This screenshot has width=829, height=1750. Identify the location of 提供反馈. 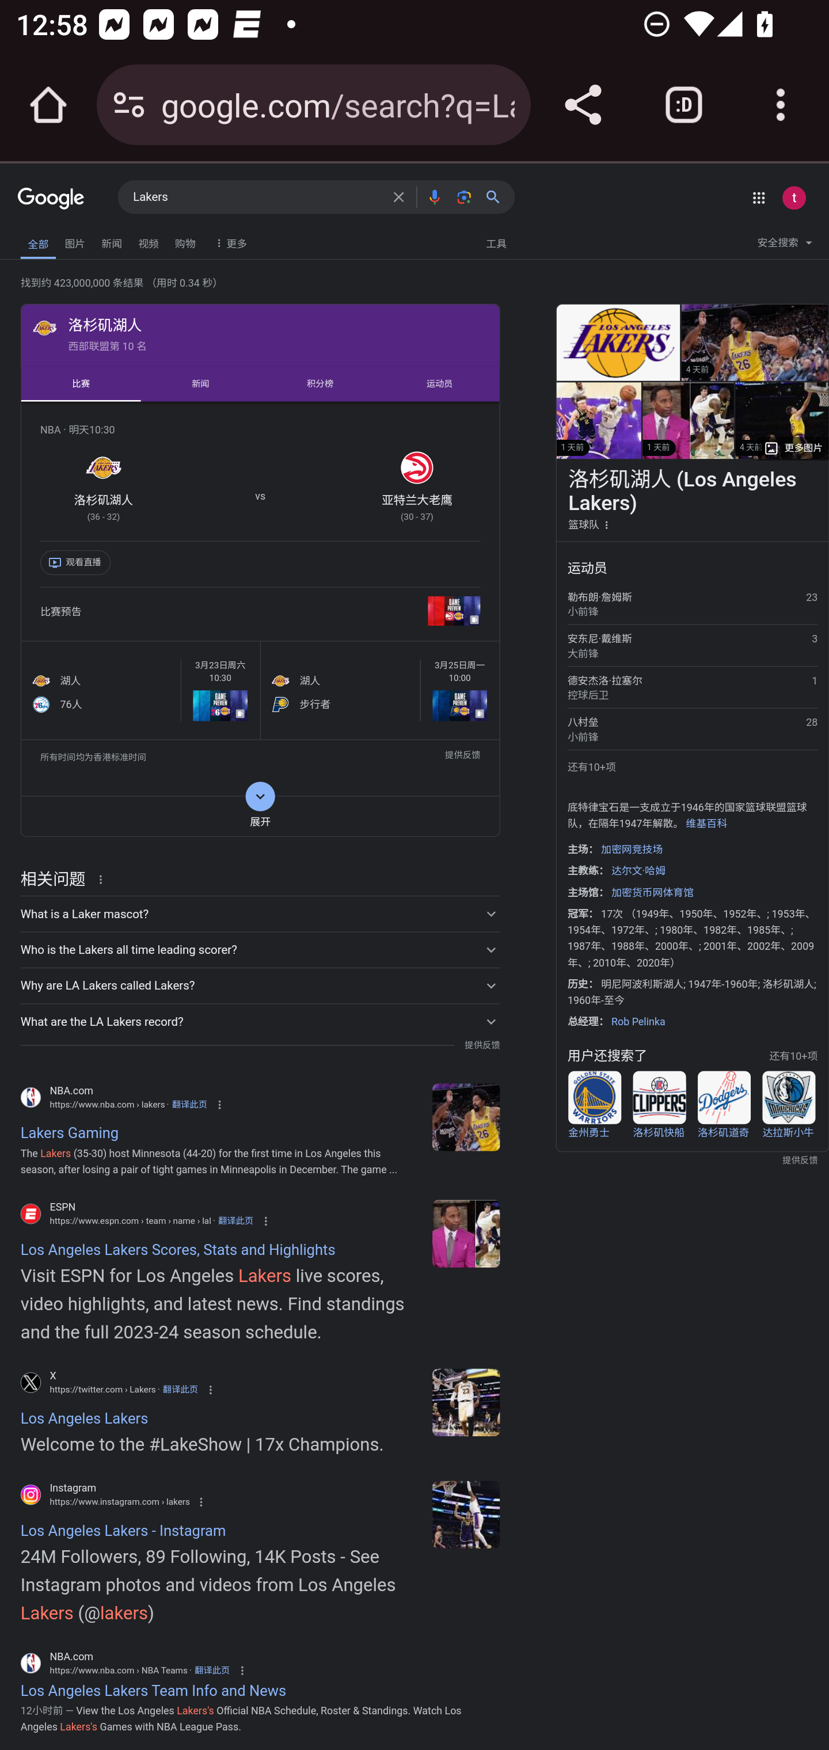
(462, 756).